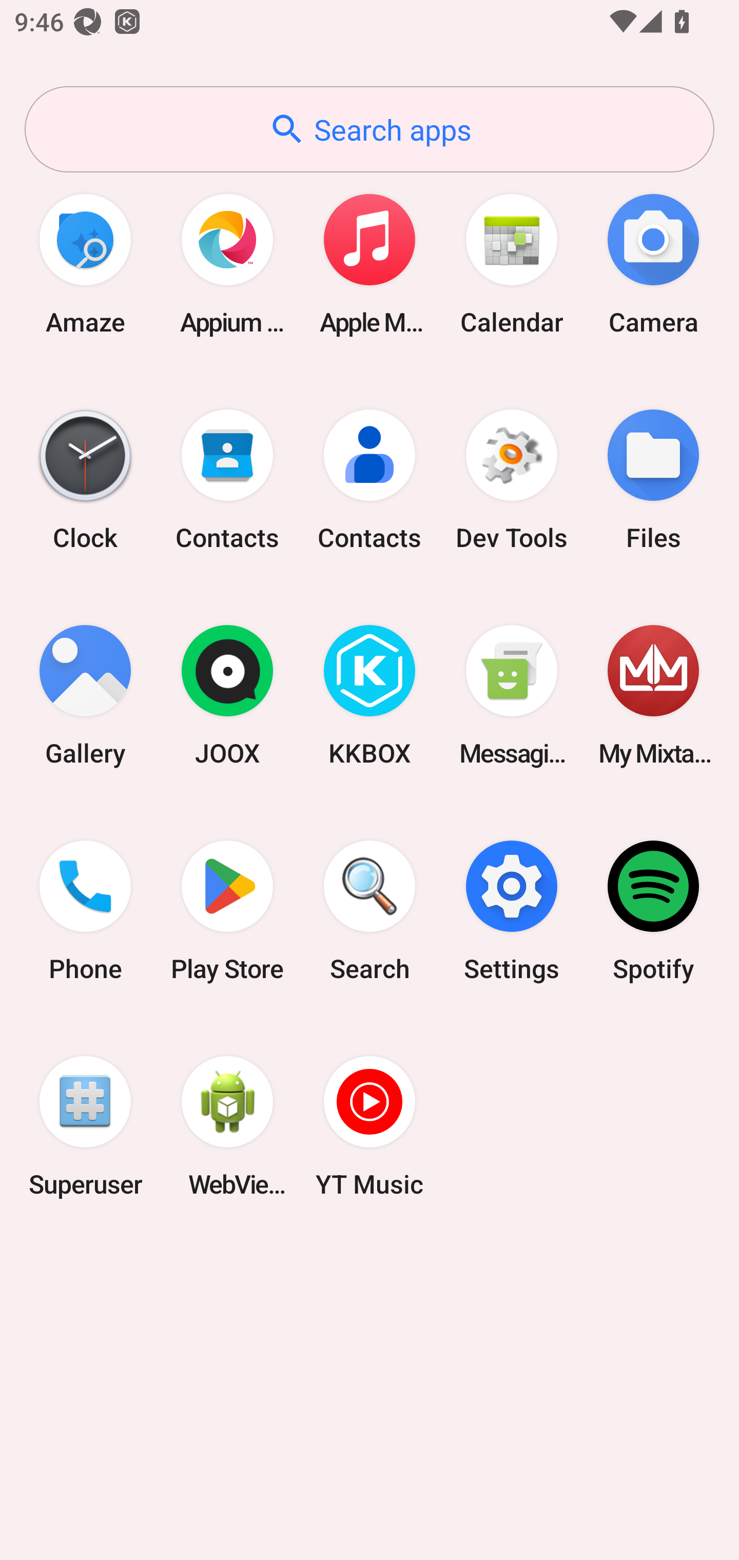  Describe the element at coordinates (653, 264) in the screenshot. I see `Camera` at that location.